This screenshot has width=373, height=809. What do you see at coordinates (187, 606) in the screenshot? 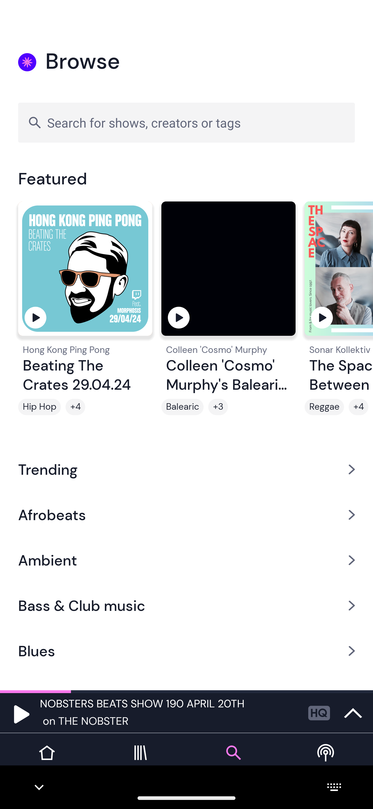
I see `Bass & Club music` at bounding box center [187, 606].